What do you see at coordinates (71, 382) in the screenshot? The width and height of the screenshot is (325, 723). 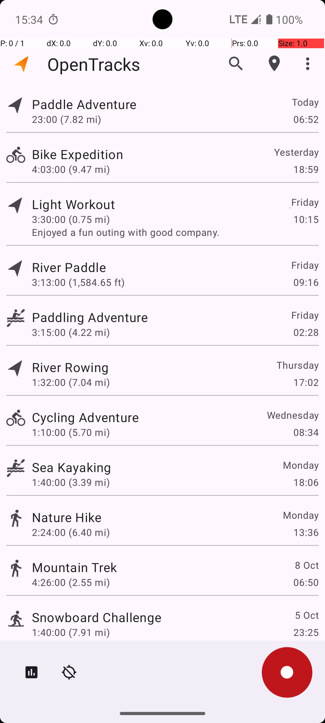 I see `1:32:00 (7.04 mi)` at bounding box center [71, 382].